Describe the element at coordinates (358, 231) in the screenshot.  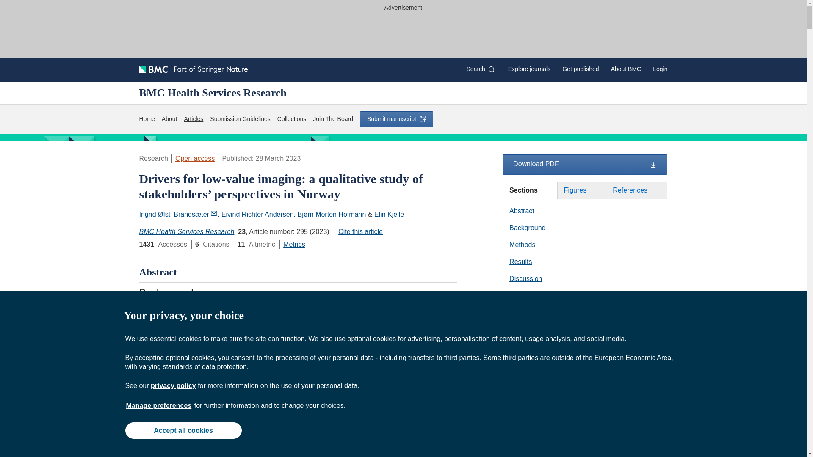
I see `Cite this article` at that location.